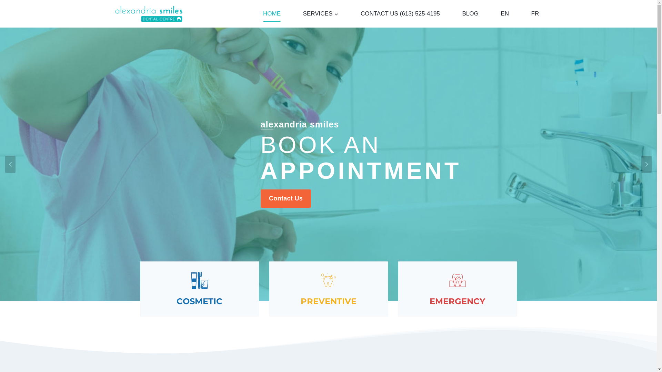 This screenshot has width=662, height=372. I want to click on 2, so click(332, 306).